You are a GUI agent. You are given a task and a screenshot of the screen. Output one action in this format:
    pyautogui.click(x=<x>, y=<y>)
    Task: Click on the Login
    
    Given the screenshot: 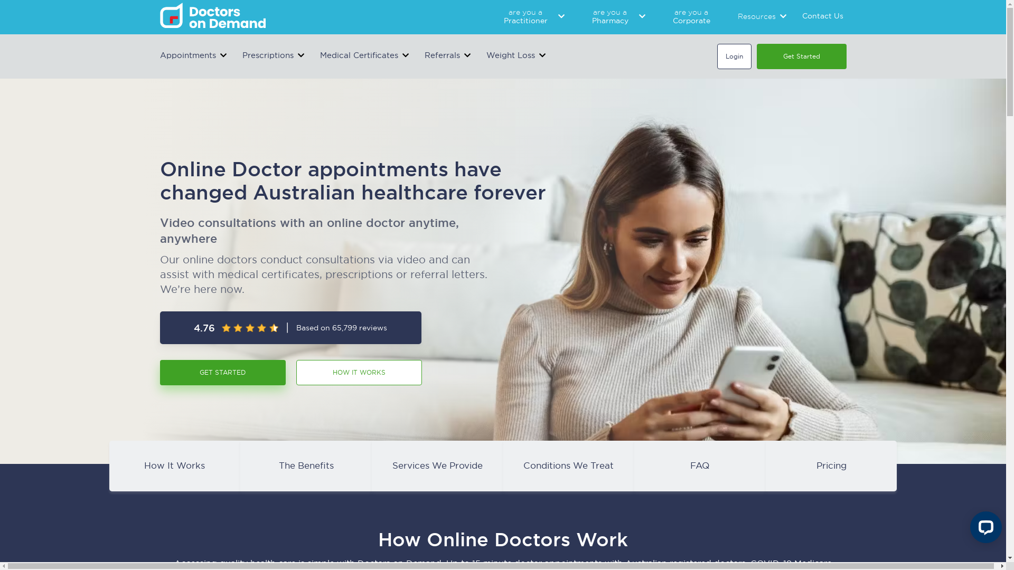 What is the action you would take?
    pyautogui.click(x=734, y=56)
    